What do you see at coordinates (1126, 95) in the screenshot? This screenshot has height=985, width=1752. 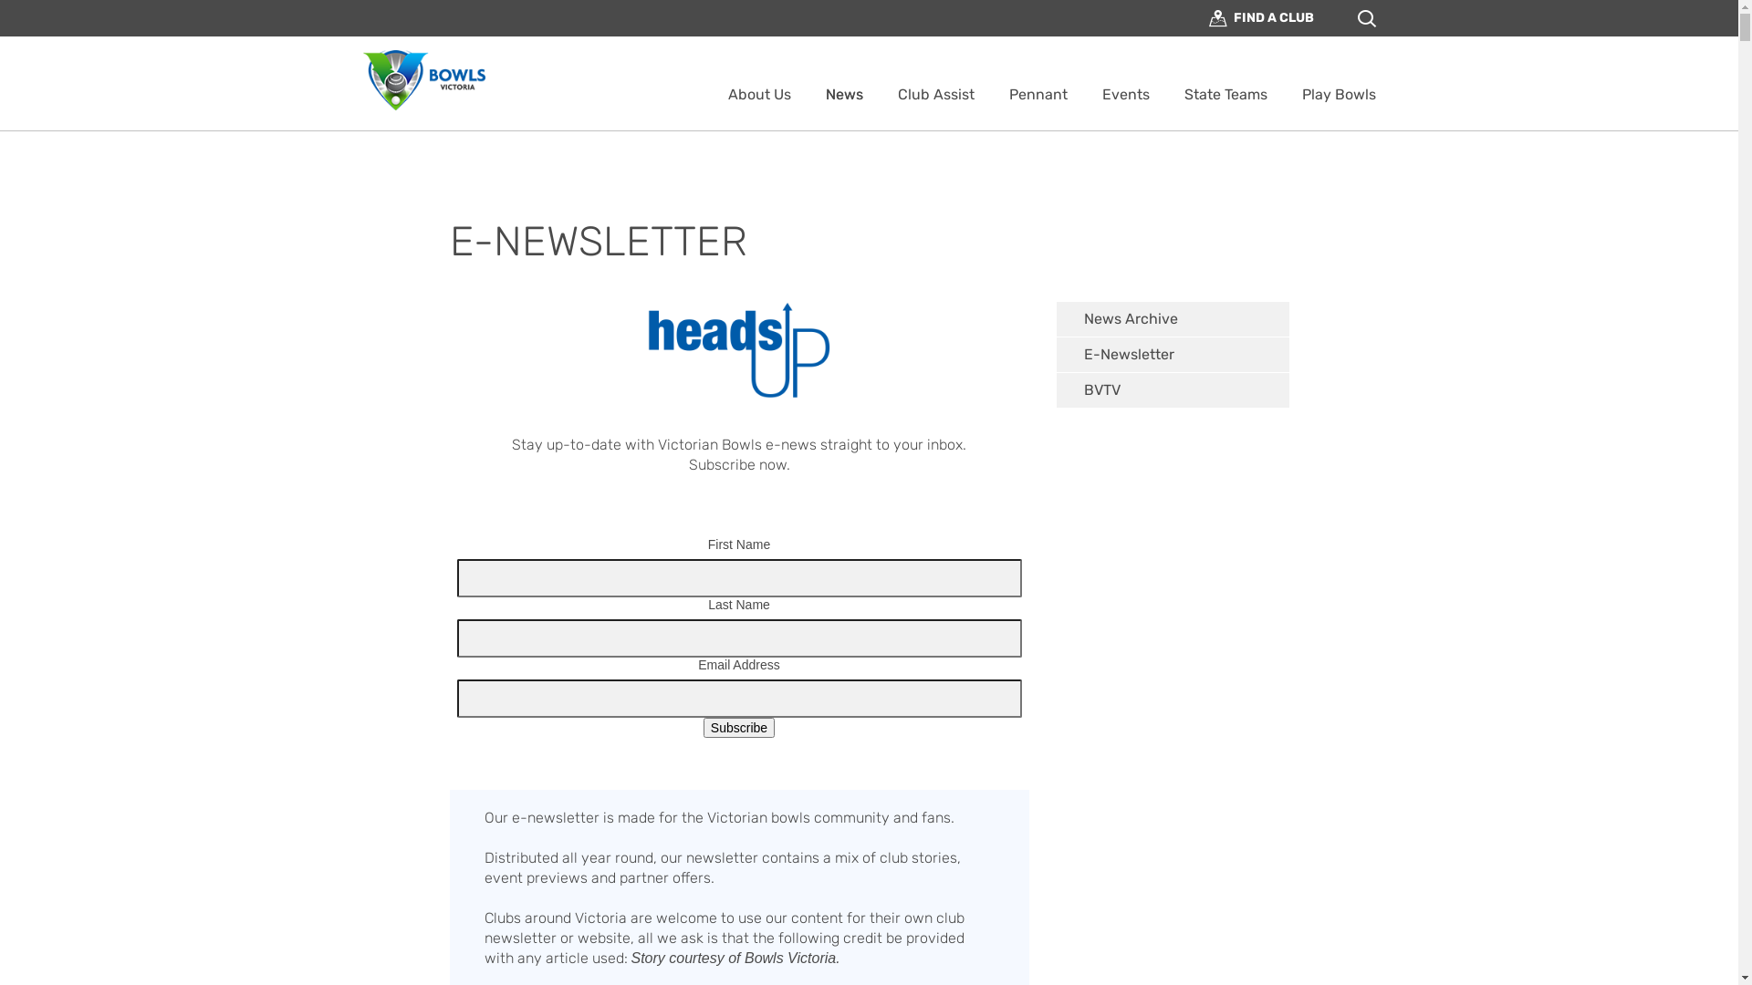 I see `Events` at bounding box center [1126, 95].